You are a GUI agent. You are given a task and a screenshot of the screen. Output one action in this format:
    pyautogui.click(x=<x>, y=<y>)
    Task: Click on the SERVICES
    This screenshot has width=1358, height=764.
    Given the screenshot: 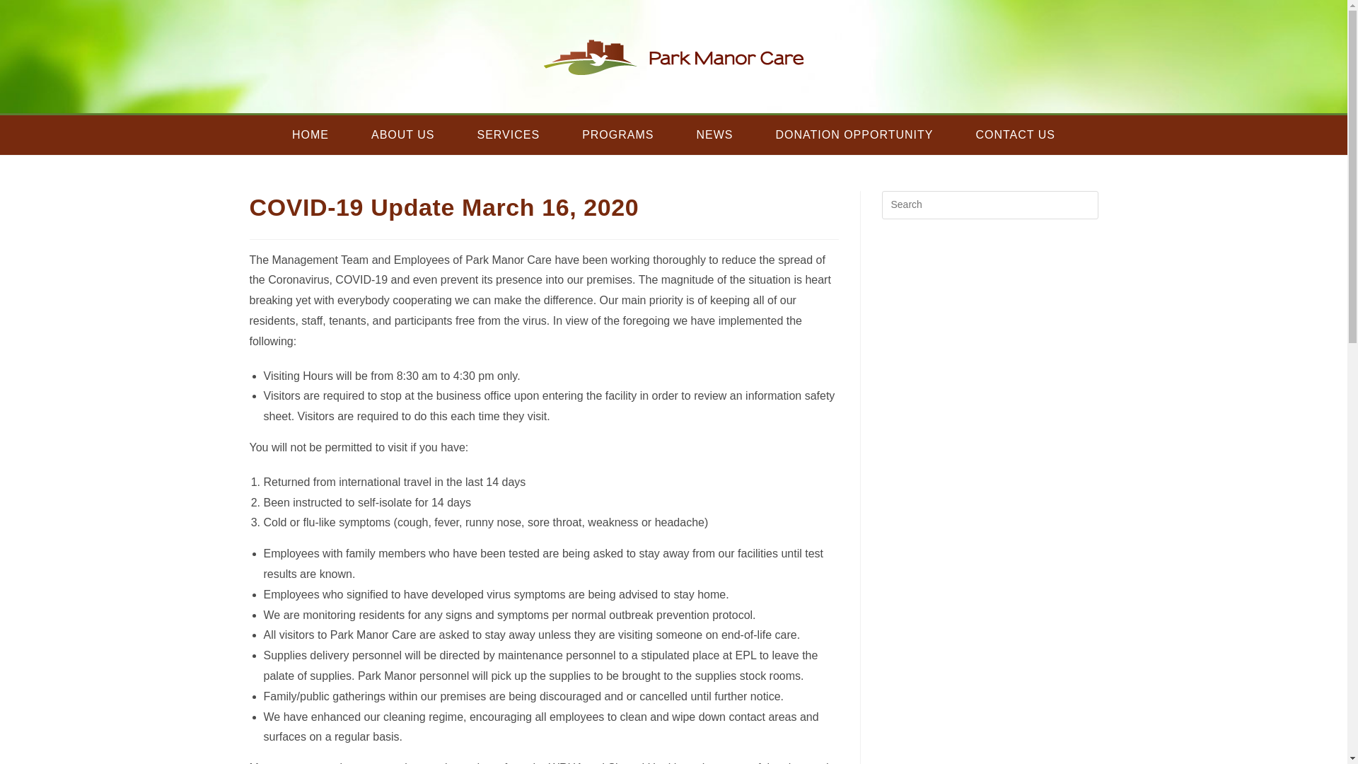 What is the action you would take?
    pyautogui.click(x=508, y=135)
    